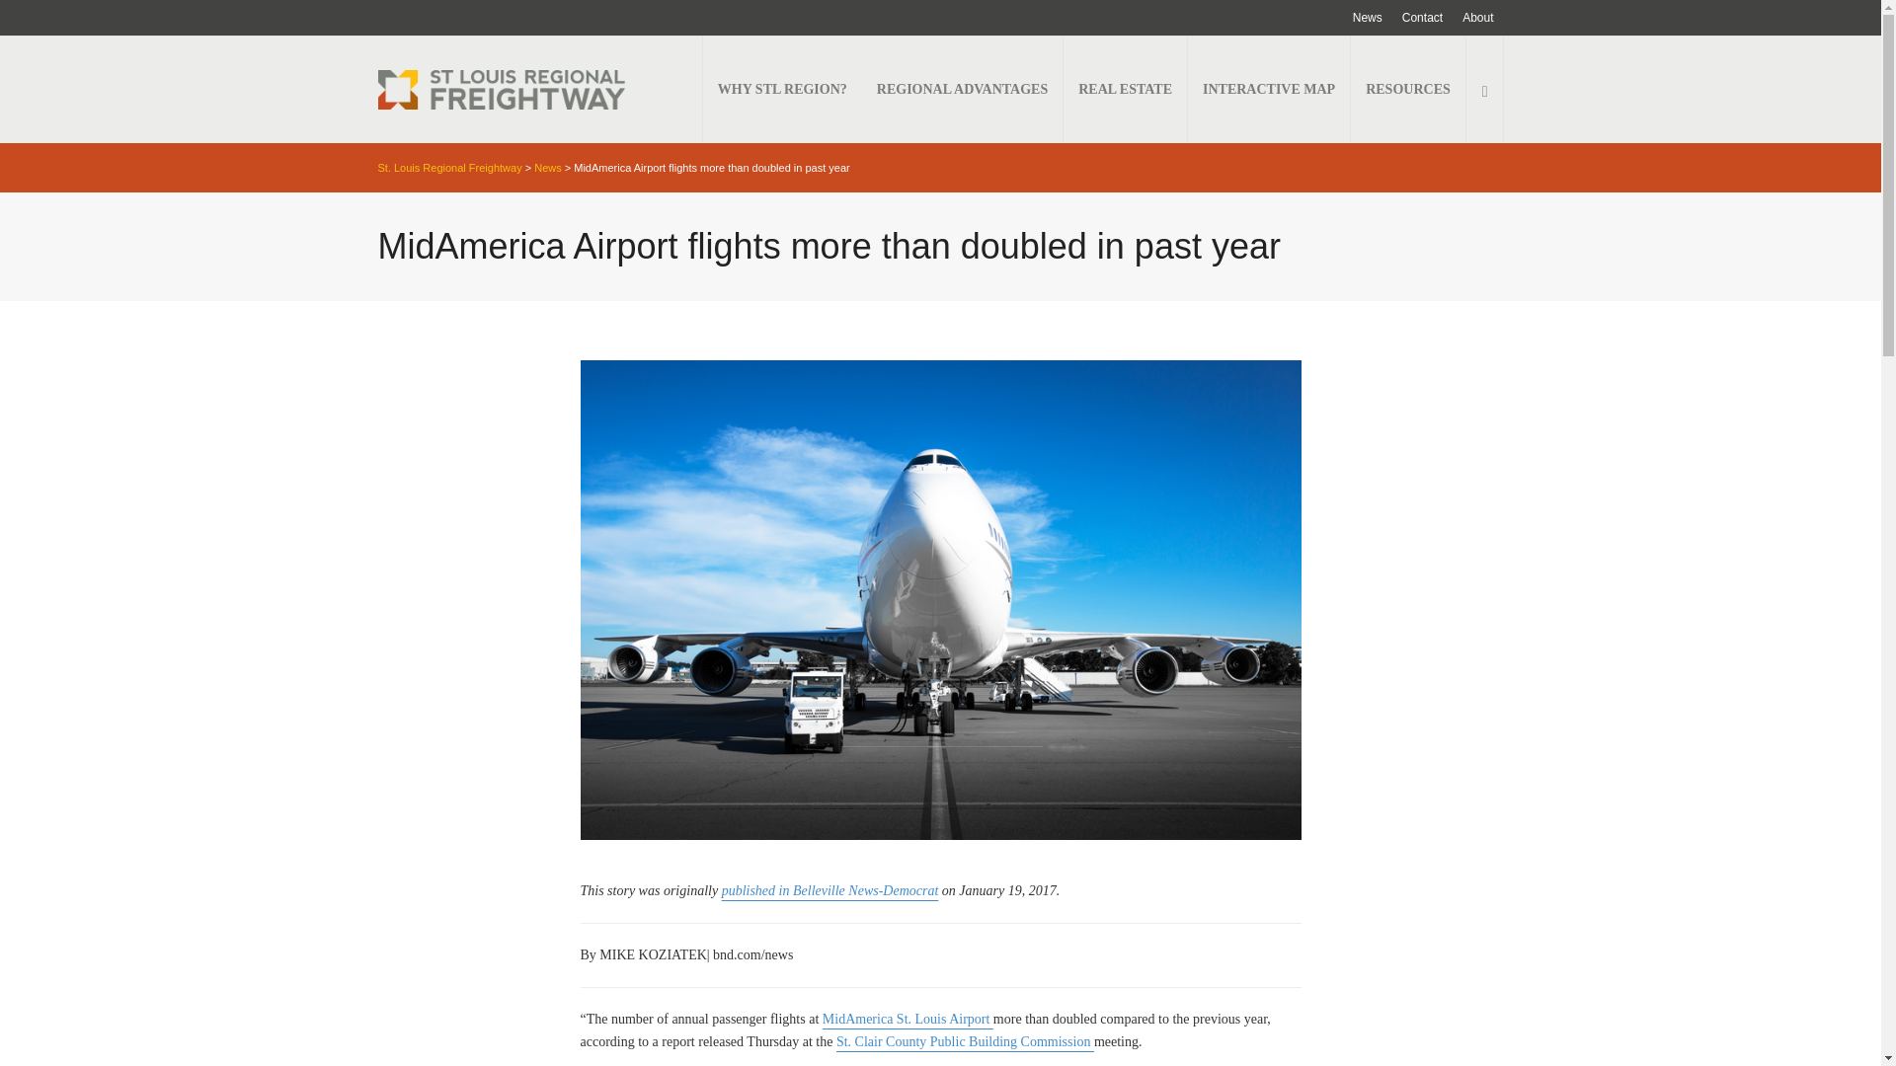 The width and height of the screenshot is (1896, 1066). I want to click on Go to the News Category archives., so click(547, 168).